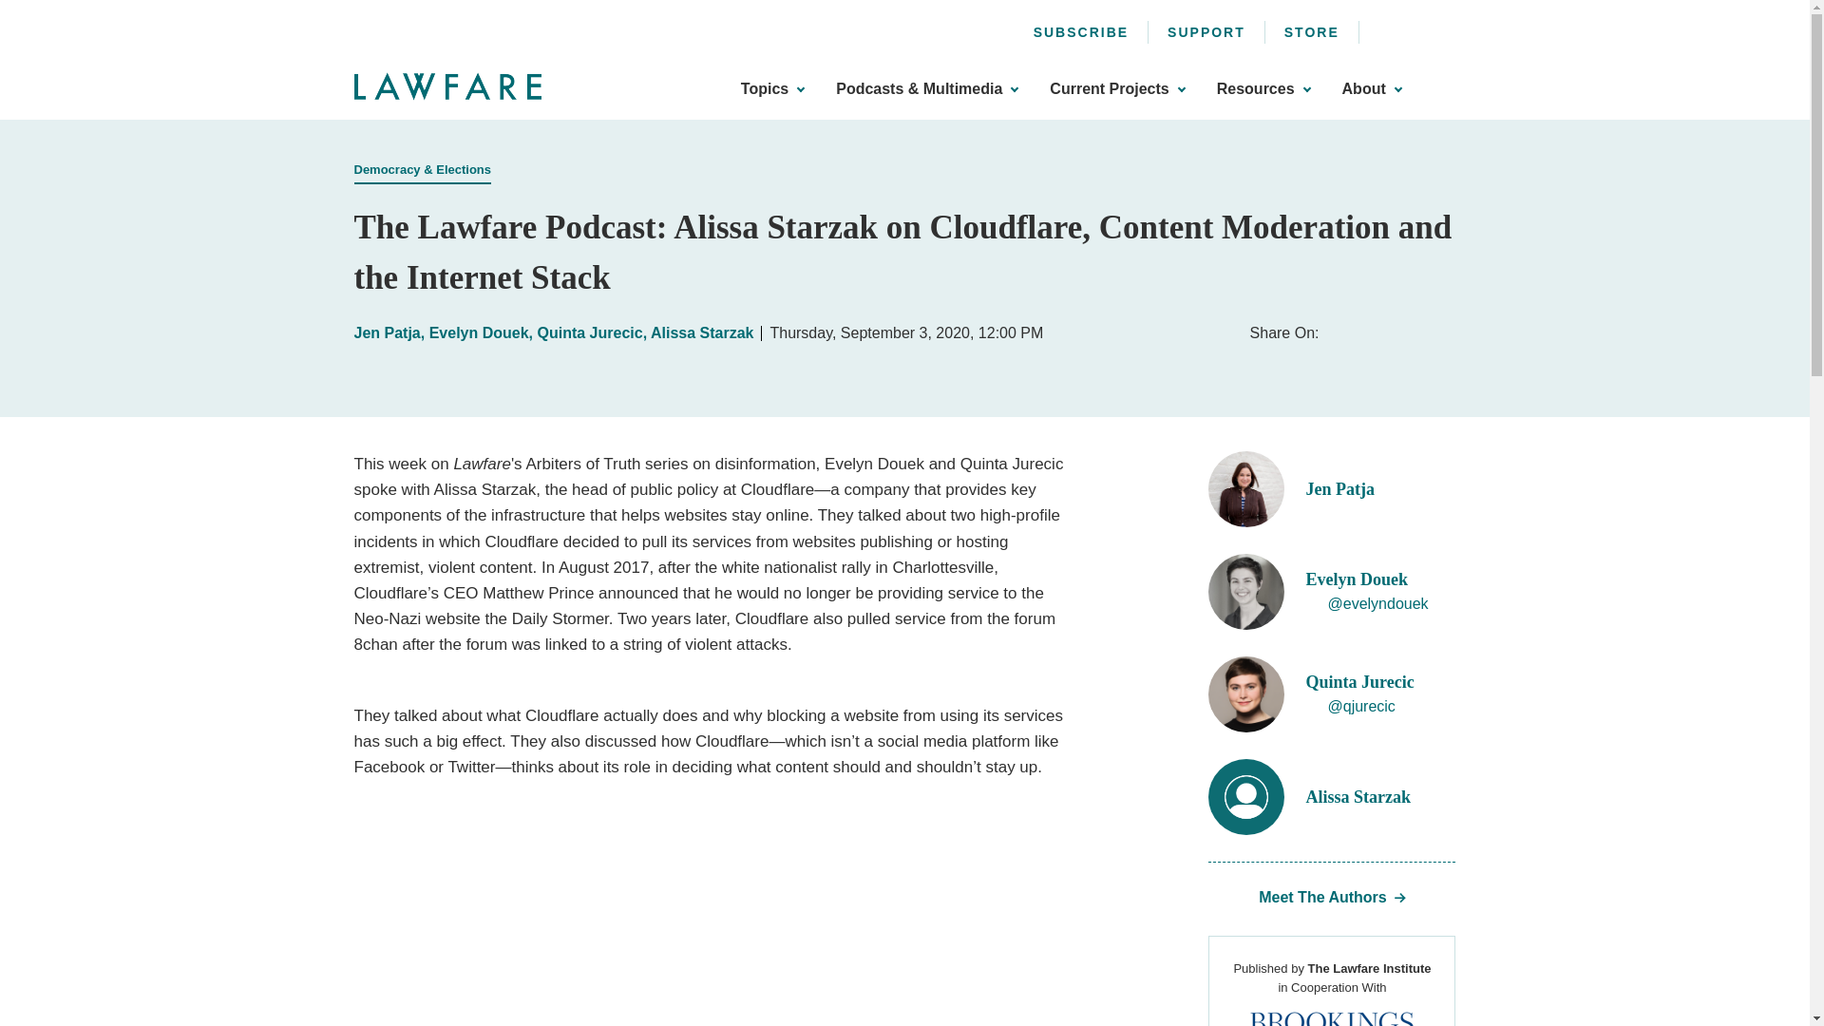 The height and width of the screenshot is (1026, 1824). What do you see at coordinates (1417, 28) in the screenshot?
I see `Twitter` at bounding box center [1417, 28].